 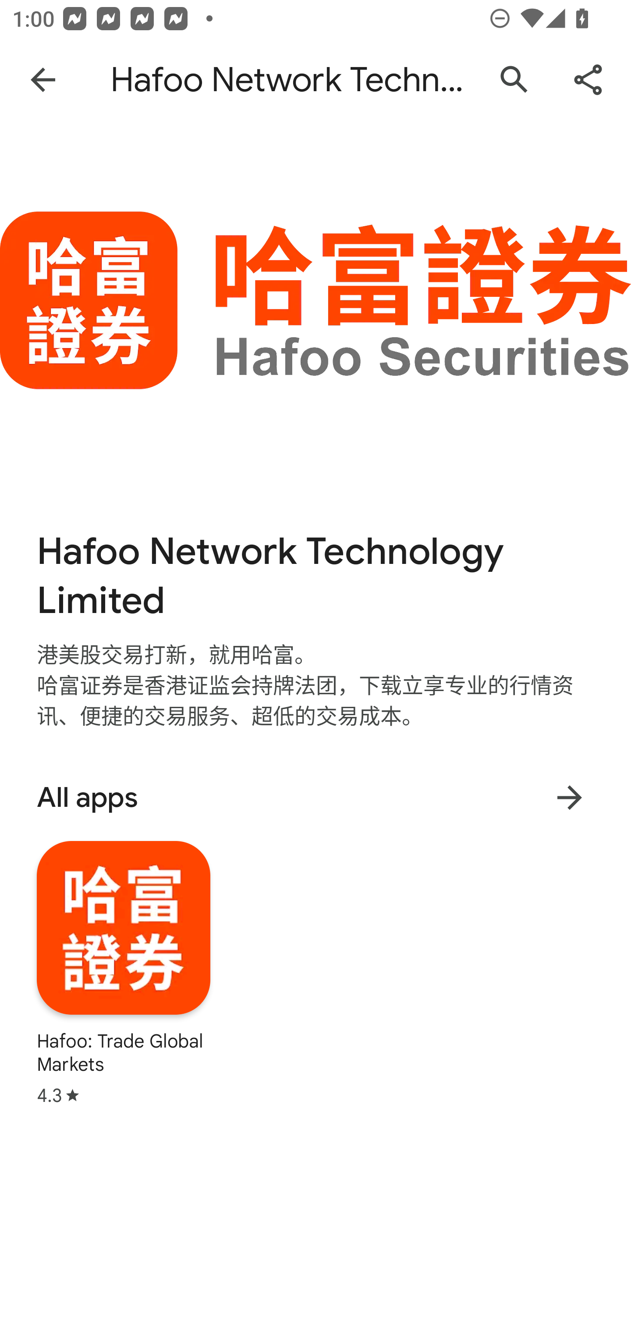 I want to click on Share, so click(x=588, y=80).